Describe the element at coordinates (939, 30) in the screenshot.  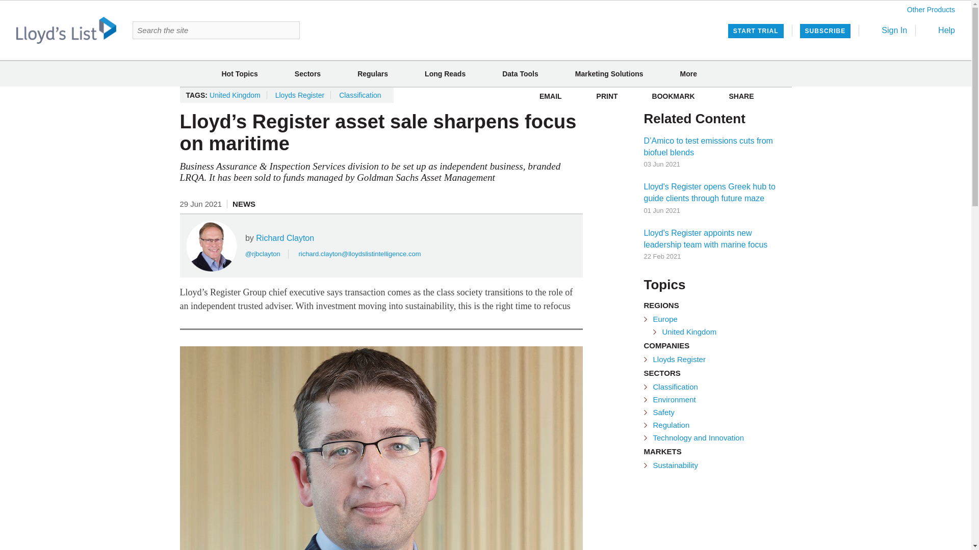
I see `Help` at that location.